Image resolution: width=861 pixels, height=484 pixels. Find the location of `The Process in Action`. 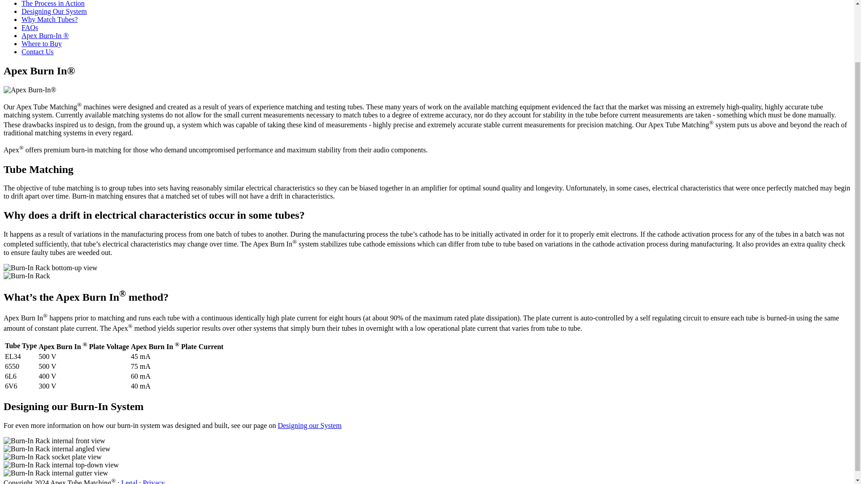

The Process in Action is located at coordinates (53, 4).